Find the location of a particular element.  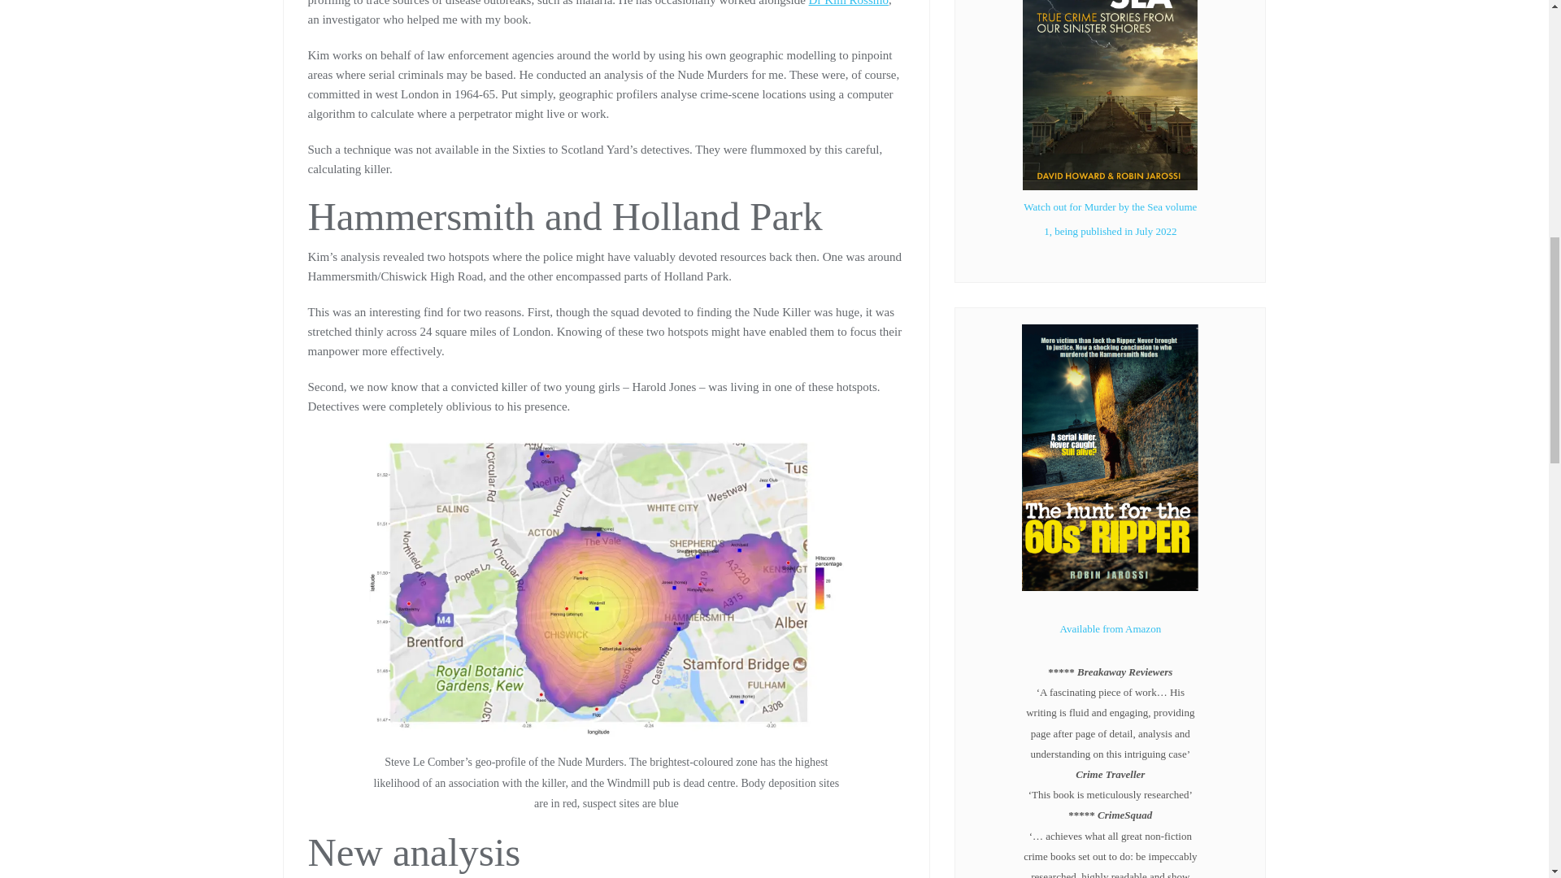

Dr Kim Rossmo is located at coordinates (848, 3).